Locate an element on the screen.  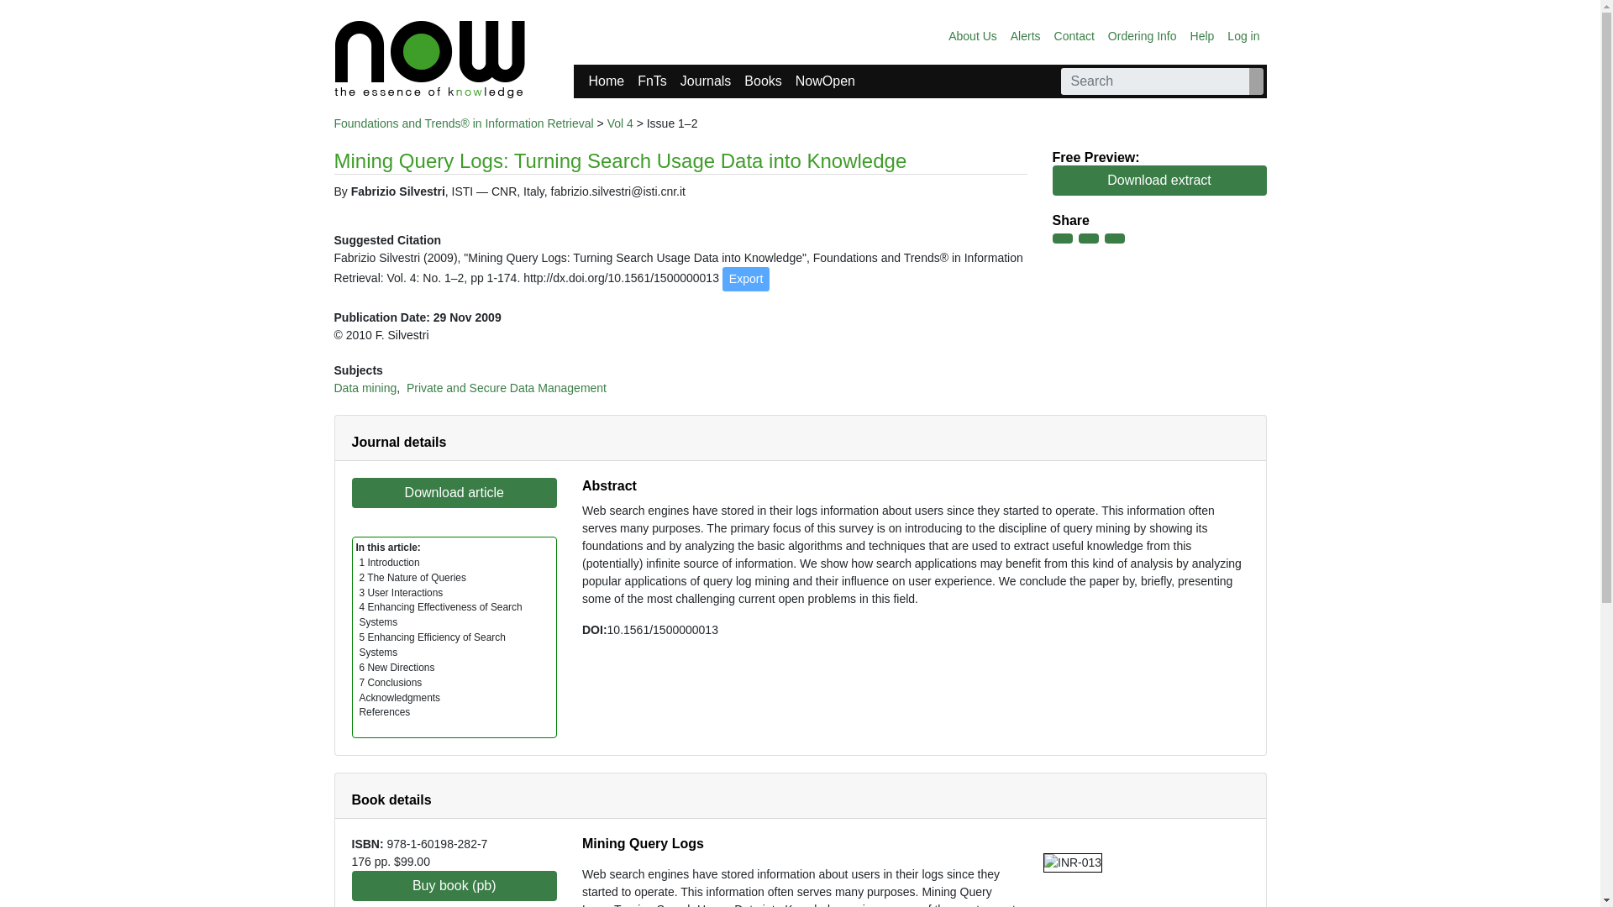
Book details is located at coordinates (391, 800).